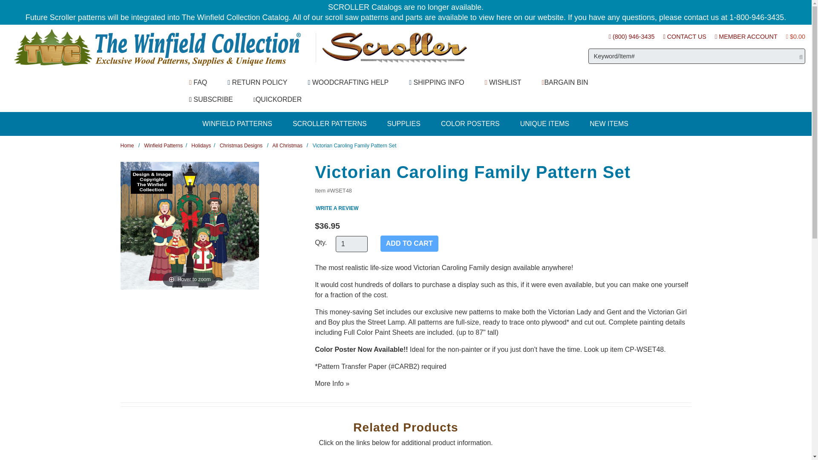  What do you see at coordinates (351, 244) in the screenshot?
I see `1` at bounding box center [351, 244].